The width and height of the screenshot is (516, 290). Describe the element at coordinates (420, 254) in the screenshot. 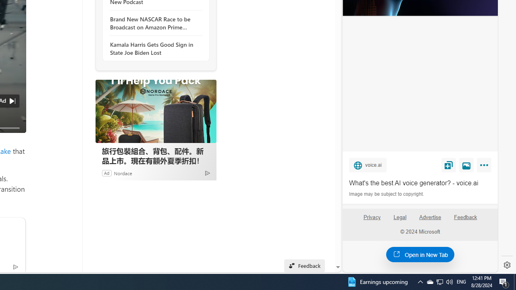

I see `Open in New Tab` at that location.